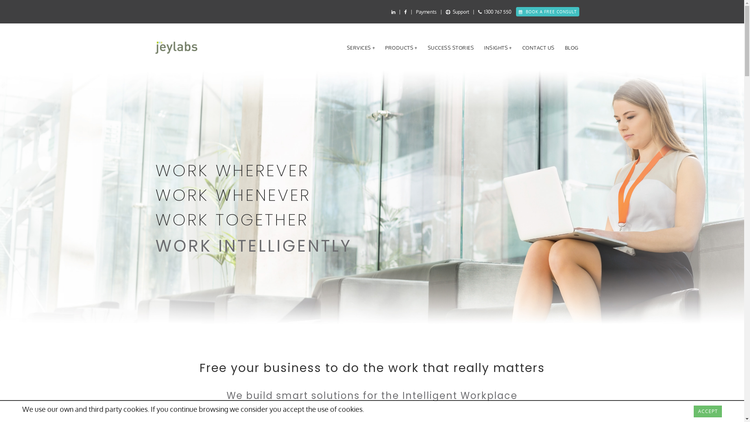 Image resolution: width=750 pixels, height=422 pixels. What do you see at coordinates (402, 48) in the screenshot?
I see `PRODUCTS+` at bounding box center [402, 48].